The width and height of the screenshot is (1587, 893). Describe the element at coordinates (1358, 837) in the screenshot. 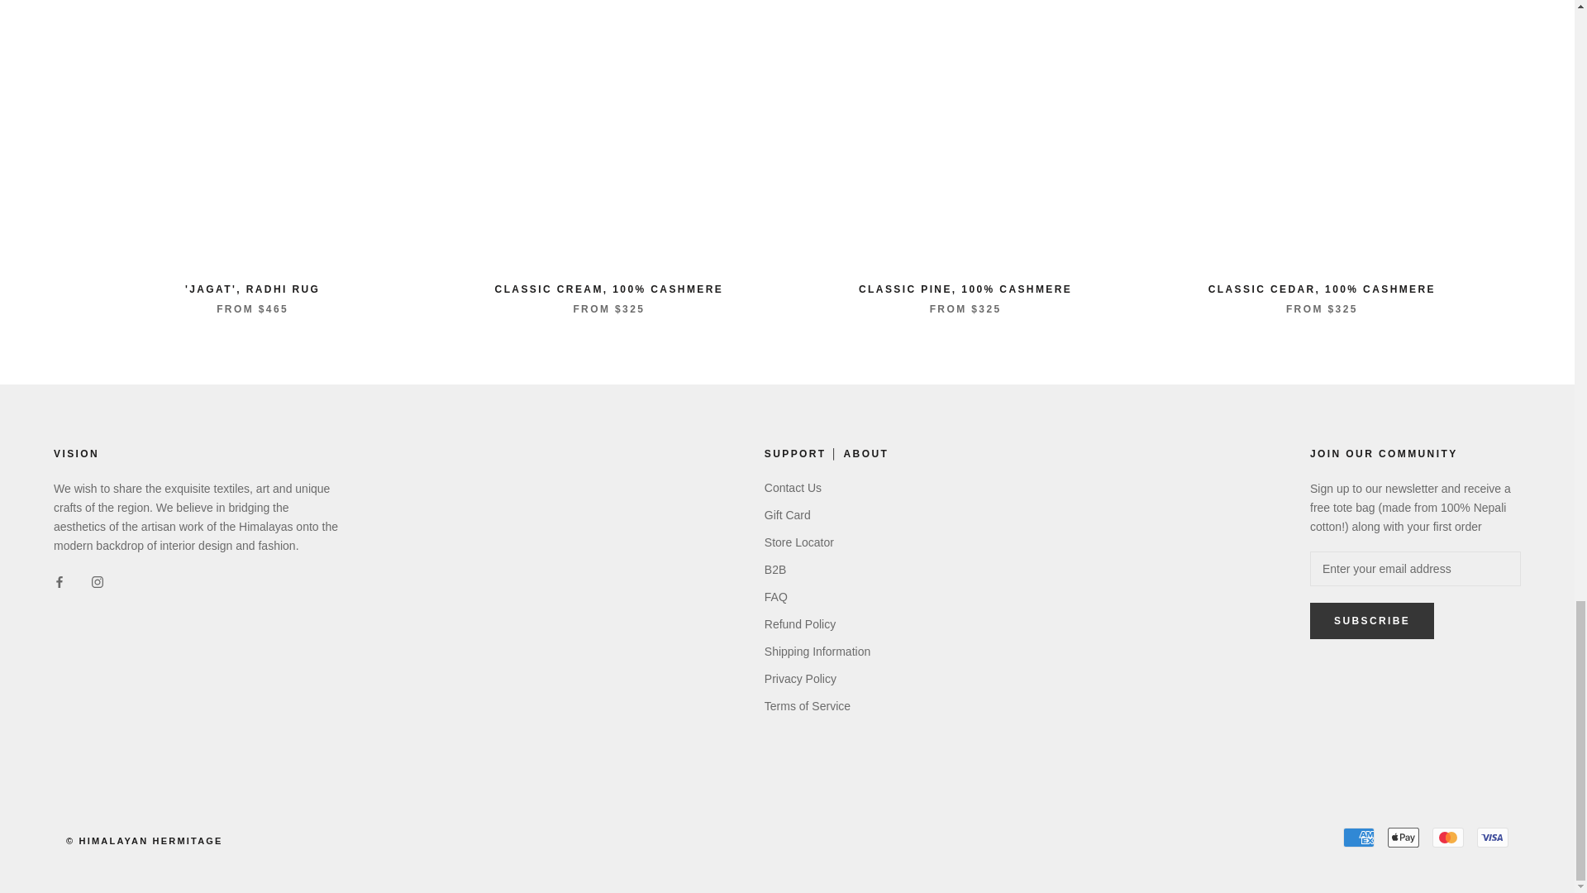

I see `American Express` at that location.